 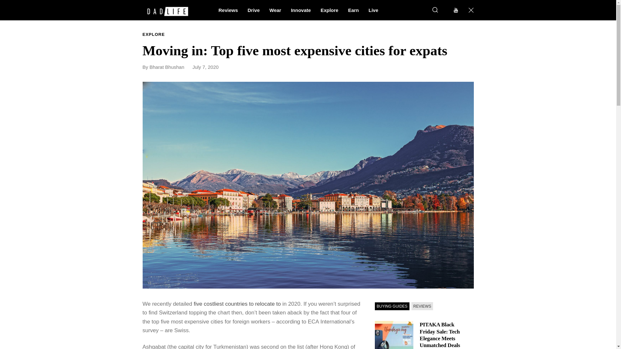 I want to click on Drive, so click(x=254, y=10).